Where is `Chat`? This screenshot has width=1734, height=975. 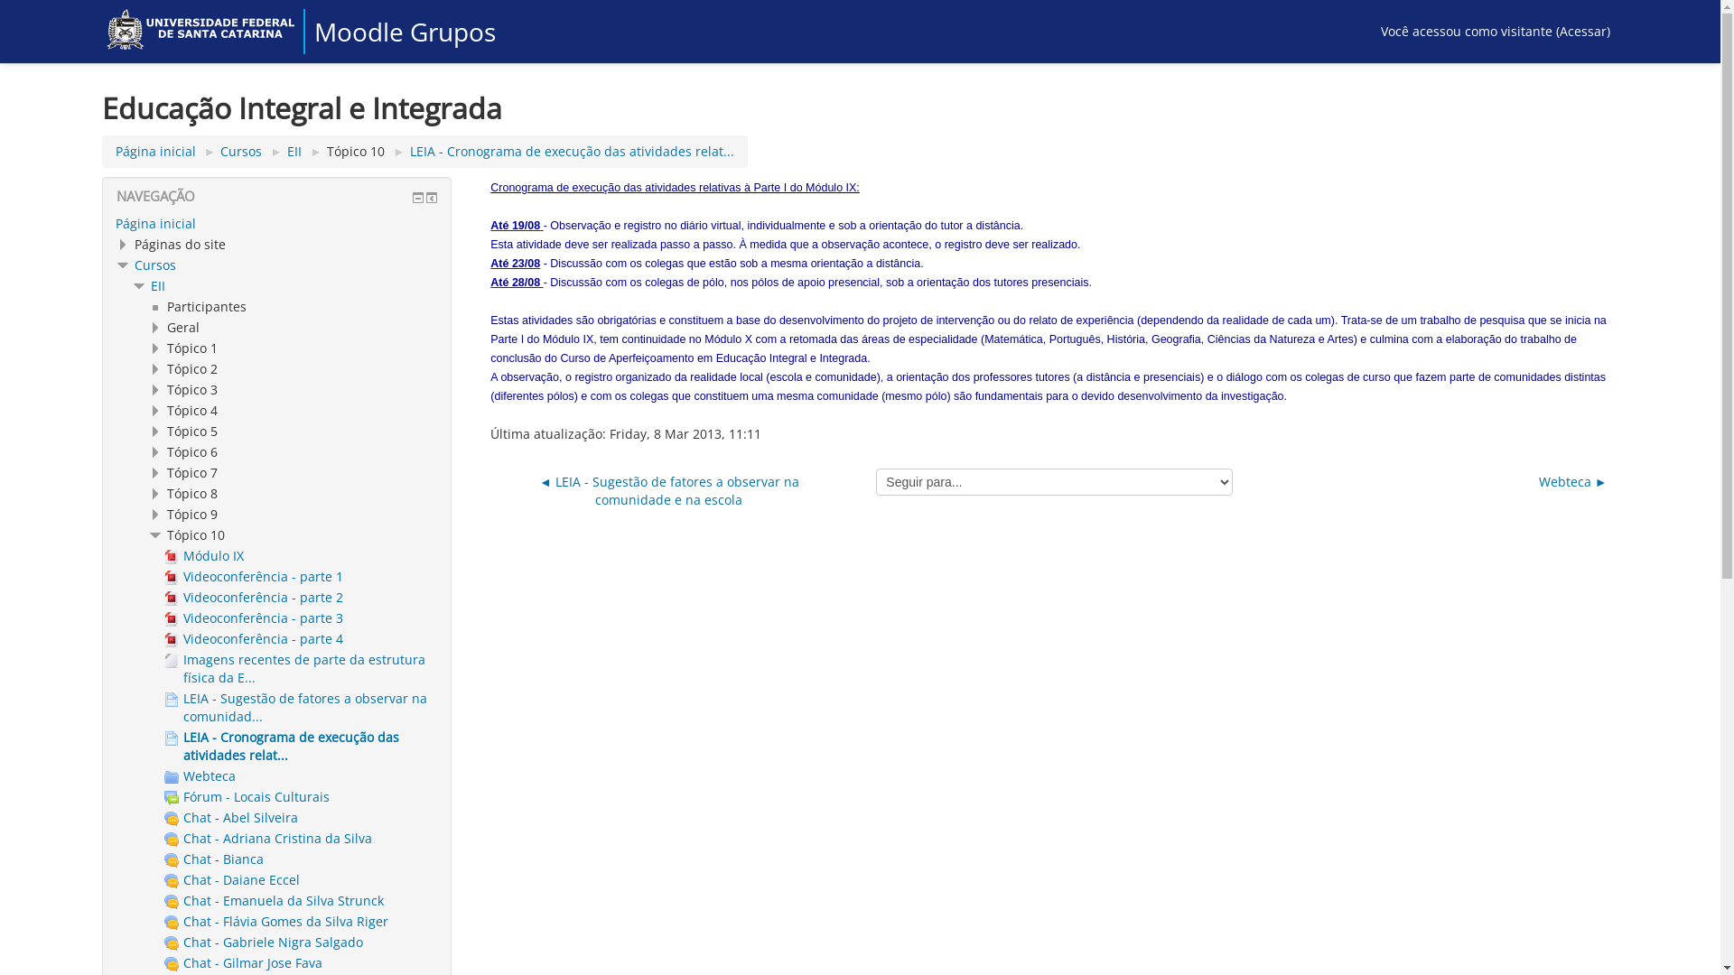
Chat is located at coordinates (172, 923).